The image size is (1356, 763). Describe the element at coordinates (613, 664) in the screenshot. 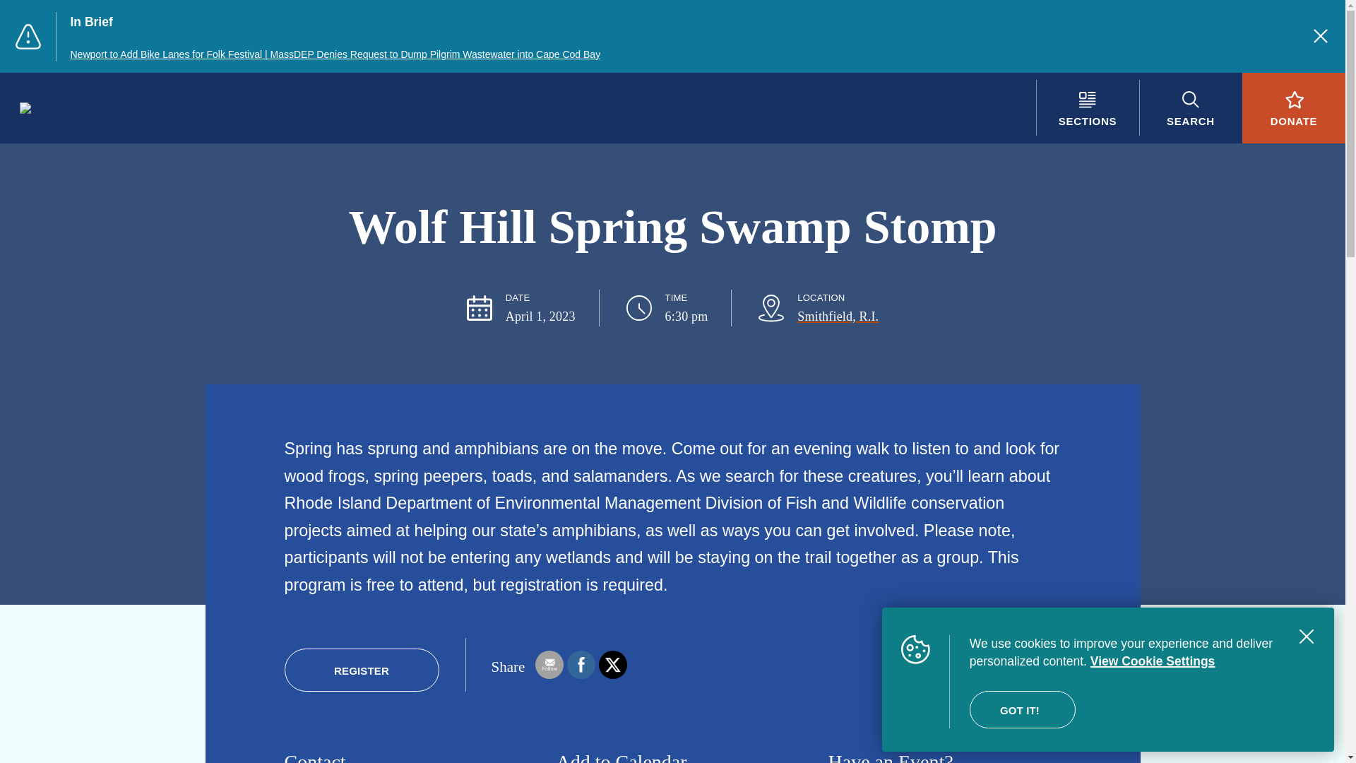

I see `Twitter` at that location.